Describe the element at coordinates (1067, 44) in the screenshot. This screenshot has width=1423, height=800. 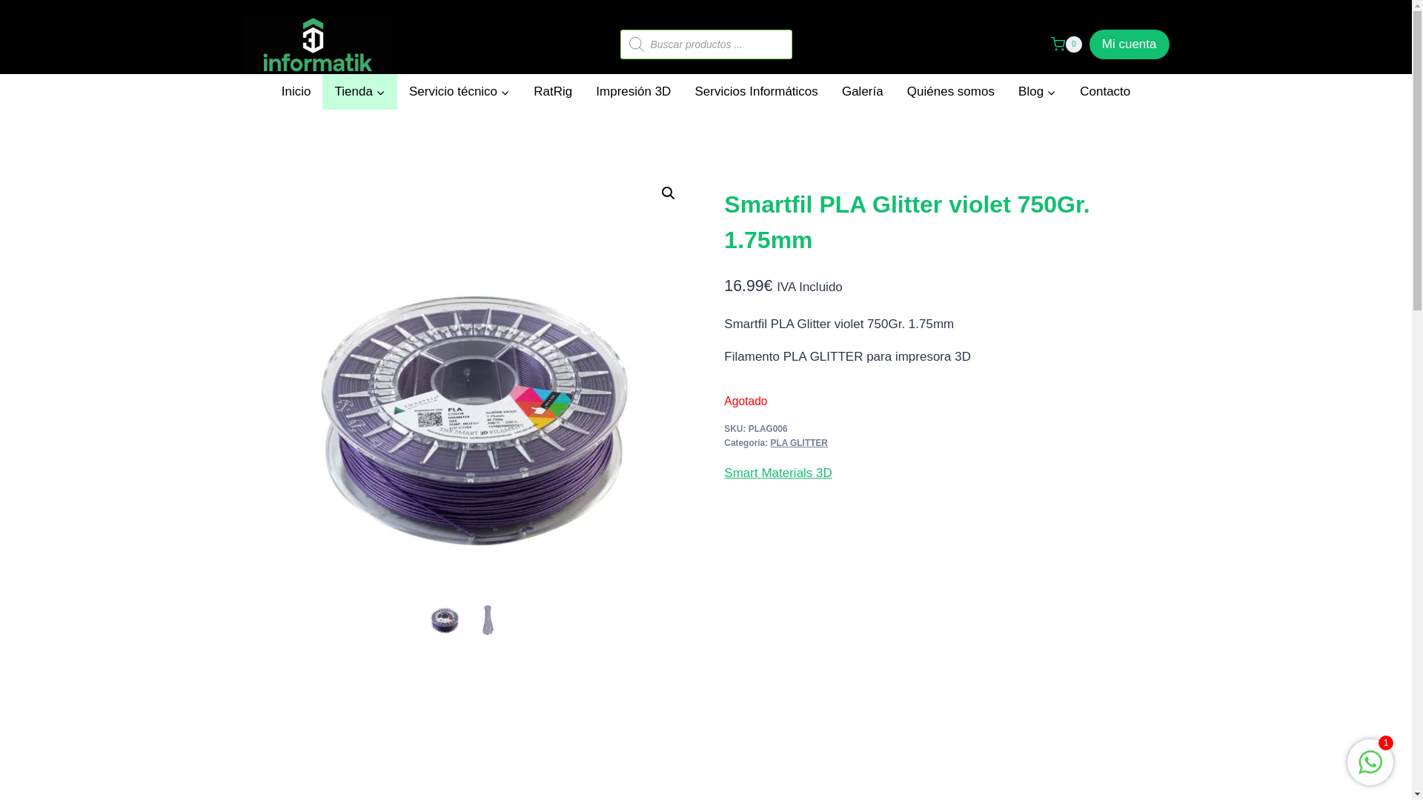
I see `0` at that location.